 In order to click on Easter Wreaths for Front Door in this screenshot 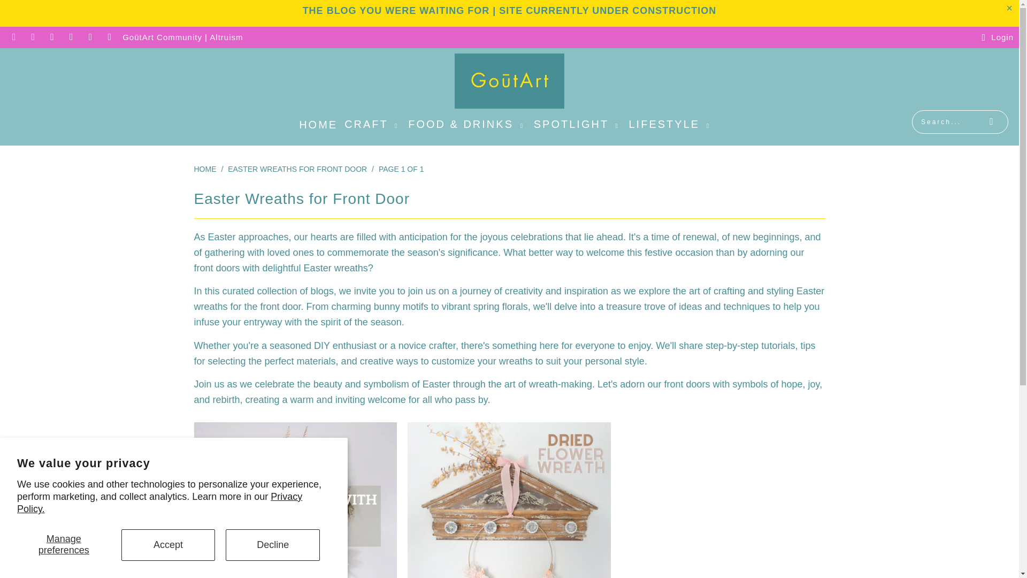, I will do `click(297, 169)`.